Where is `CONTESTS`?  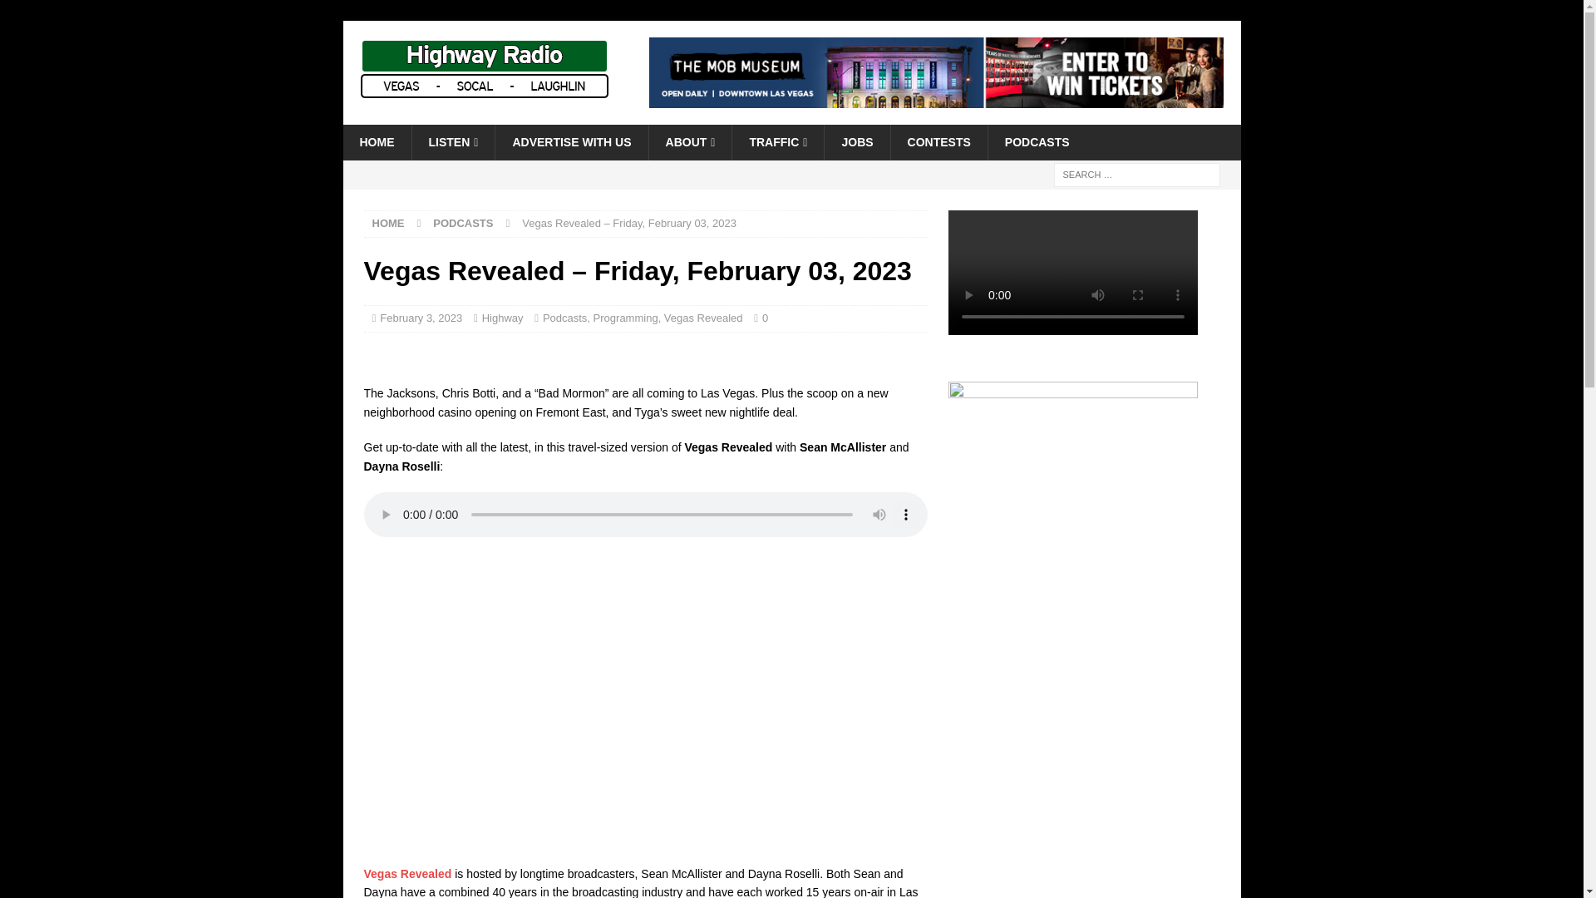 CONTESTS is located at coordinates (939, 142).